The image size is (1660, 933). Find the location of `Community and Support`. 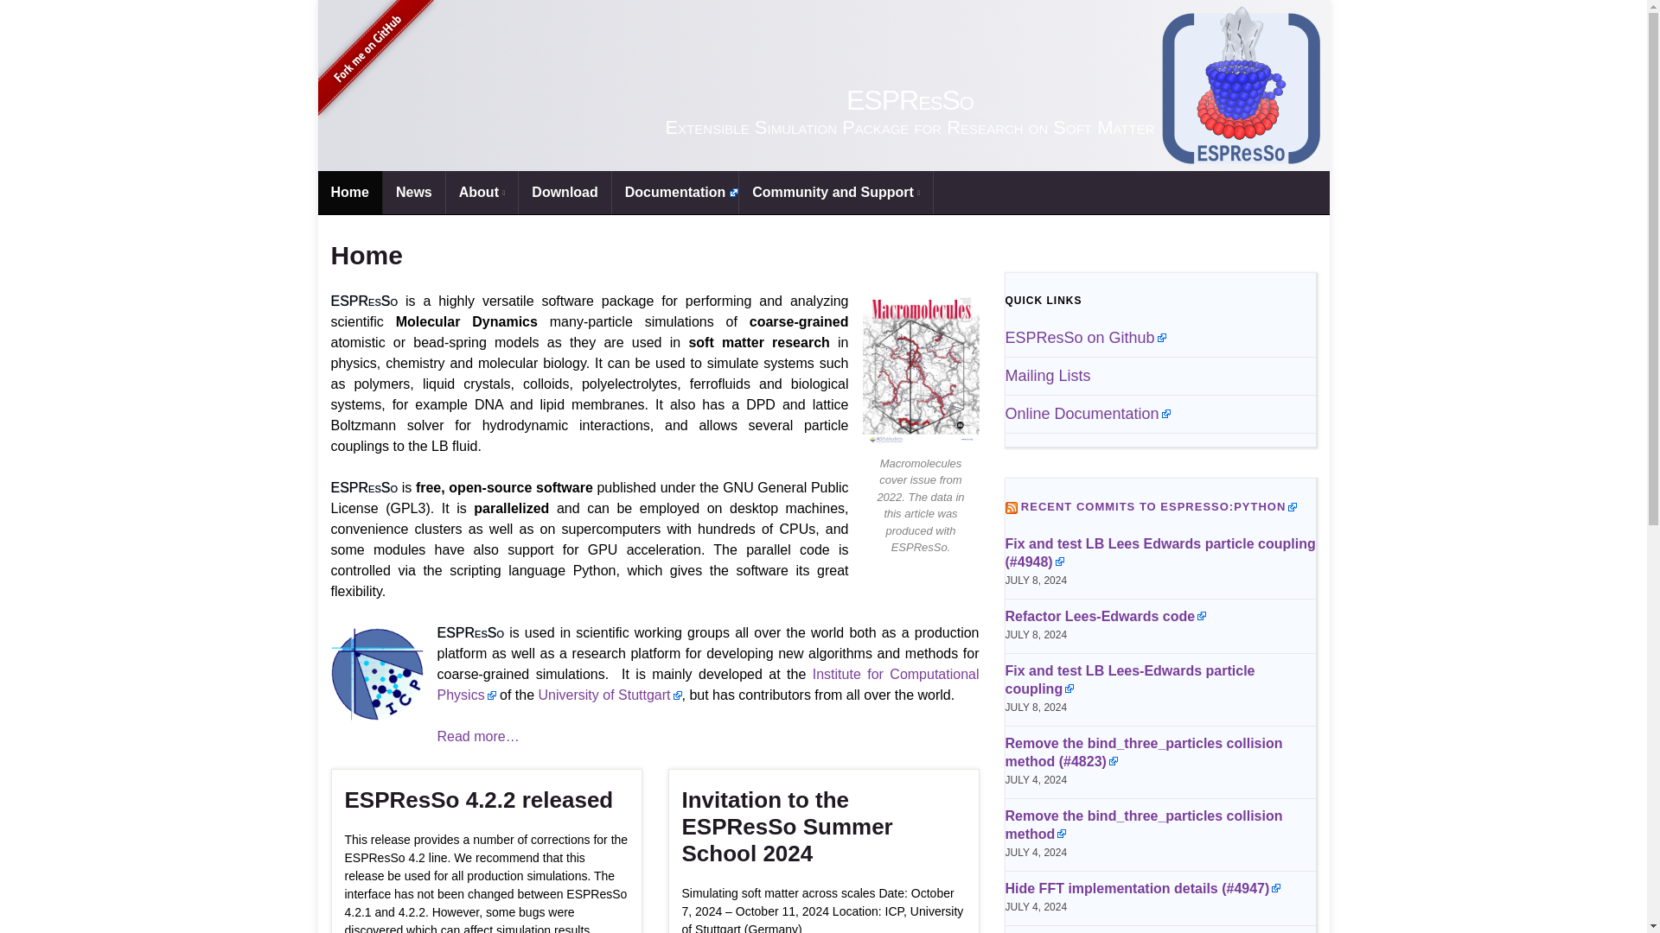

Community and Support is located at coordinates (835, 192).